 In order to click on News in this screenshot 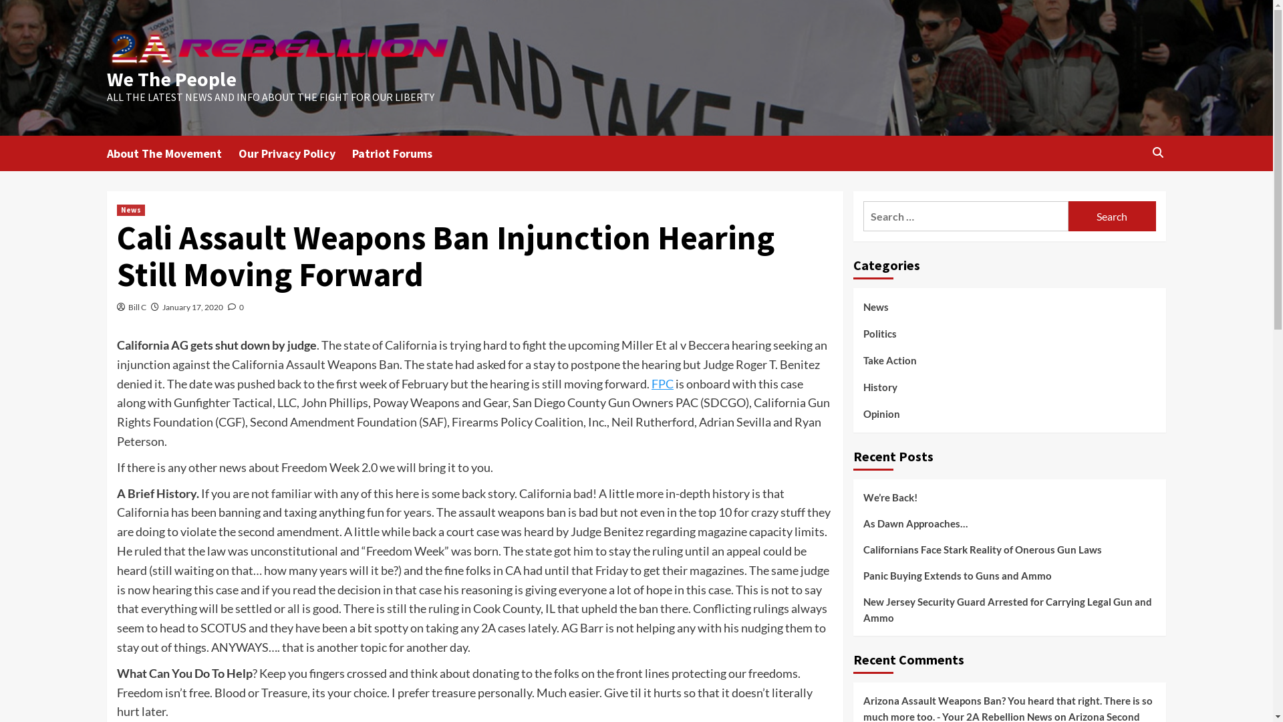, I will do `click(876, 312)`.